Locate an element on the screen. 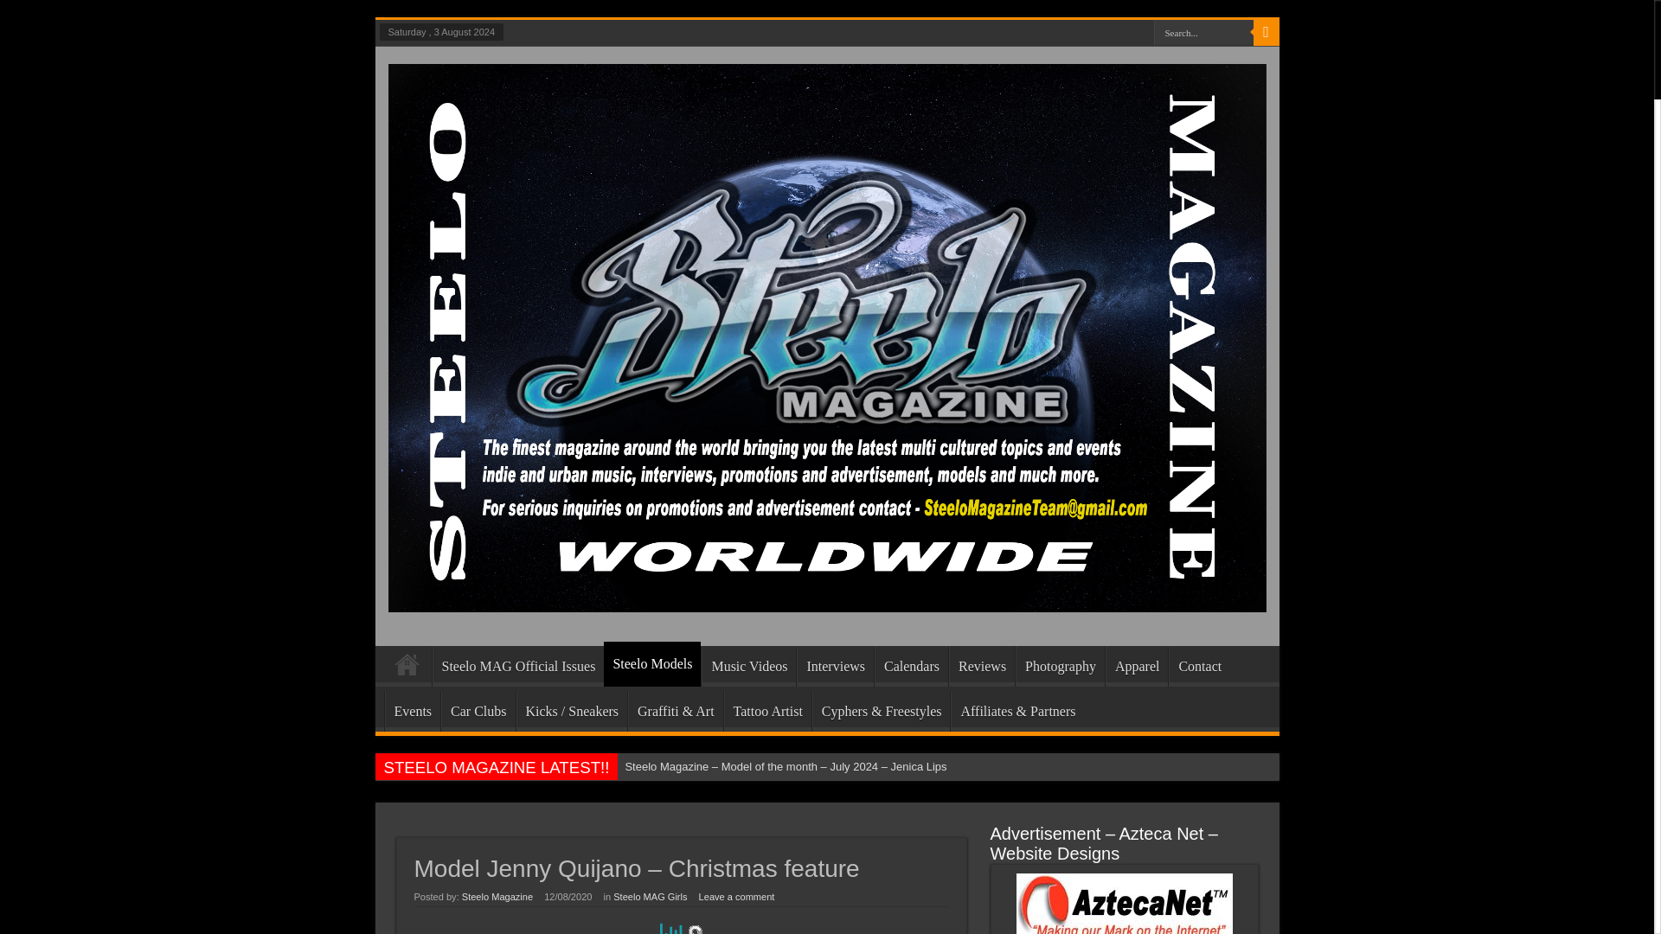 The height and width of the screenshot is (934, 1661). Interviews is located at coordinates (835, 666).